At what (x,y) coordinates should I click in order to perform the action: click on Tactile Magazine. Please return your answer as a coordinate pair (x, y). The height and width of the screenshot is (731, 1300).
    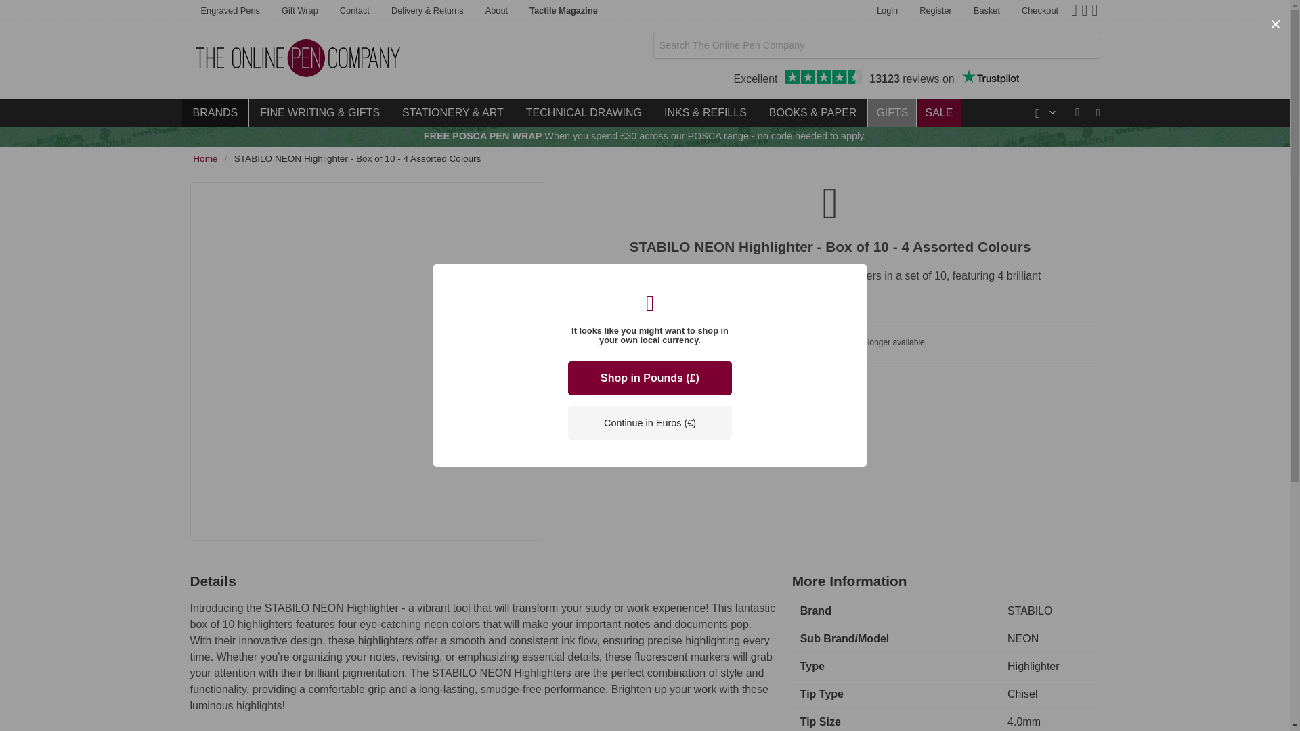
    Looking at the image, I should click on (936, 11).